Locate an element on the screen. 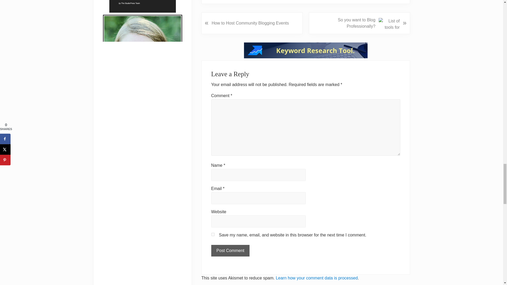 The image size is (507, 285). Serpstat is located at coordinates (306, 57).